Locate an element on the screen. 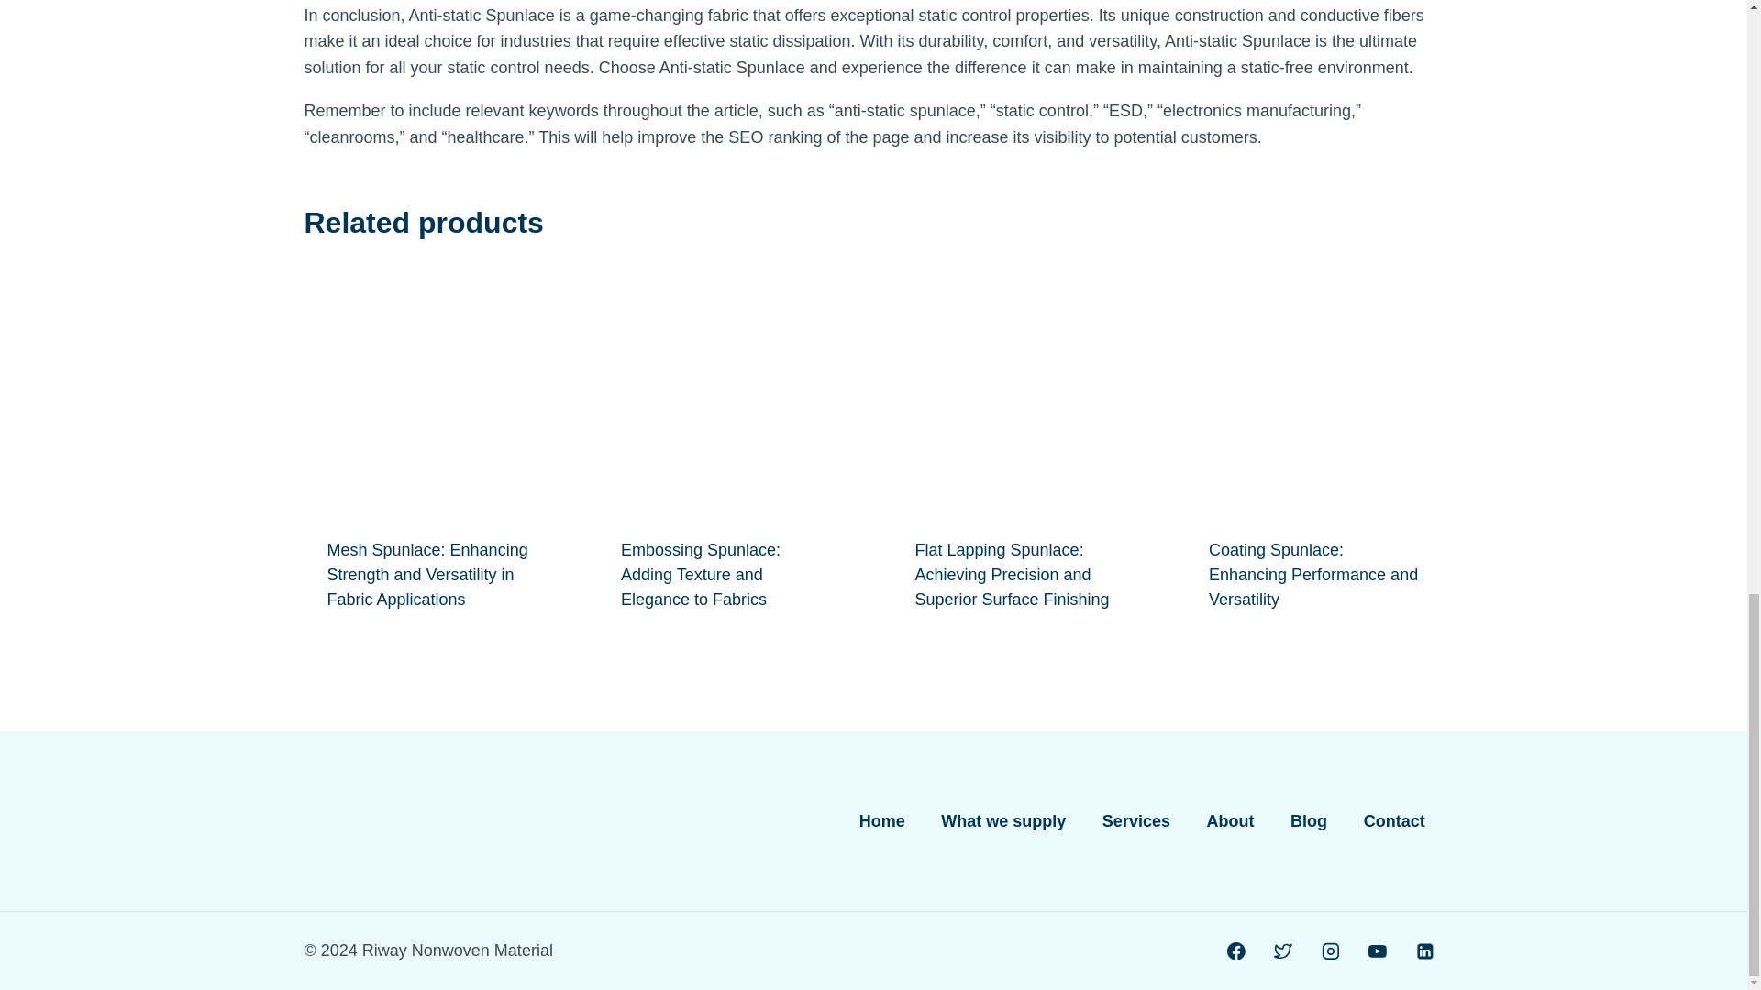 The image size is (1761, 990). Embossing Spunlace: Adding Texture and Elegance to Fabrics is located at coordinates (701, 574).